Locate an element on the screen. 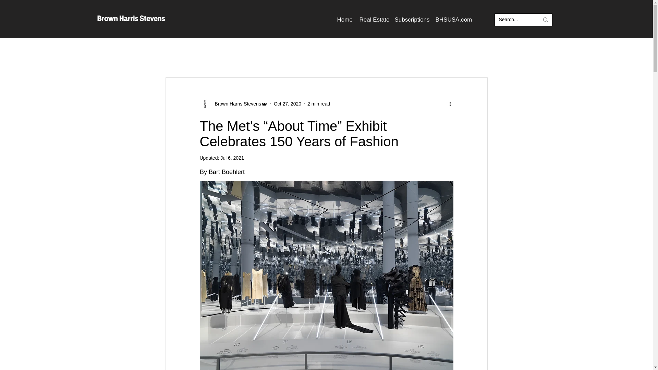  Subscriptions is located at coordinates (412, 20).